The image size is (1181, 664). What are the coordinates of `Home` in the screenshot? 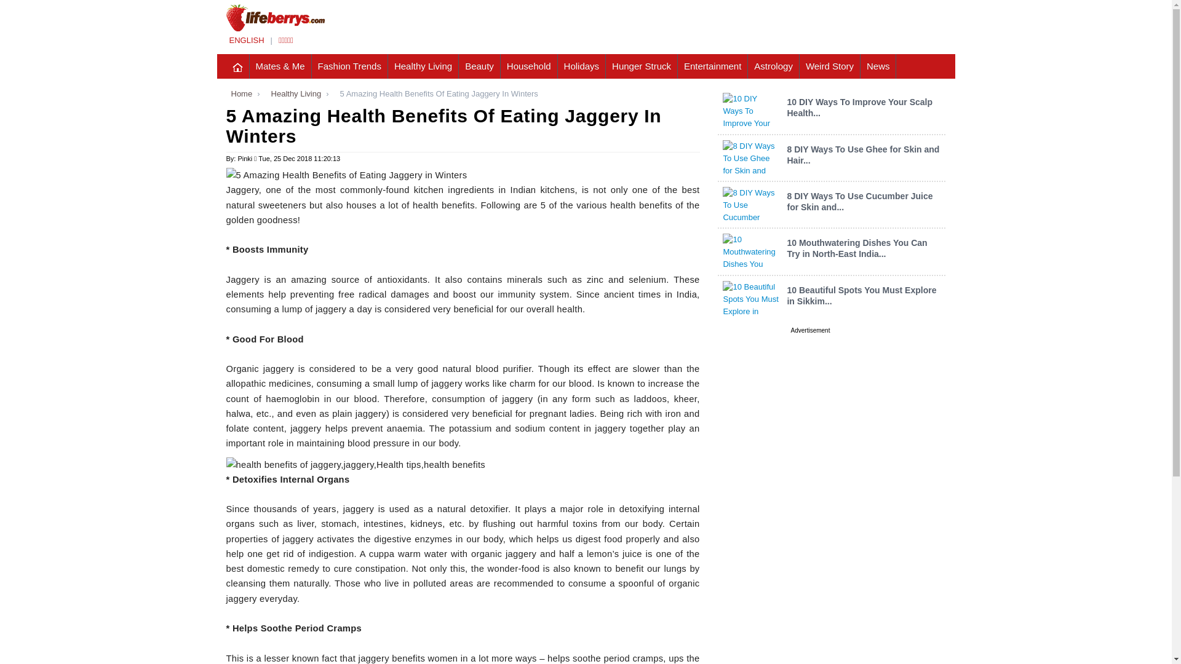 It's located at (239, 93).